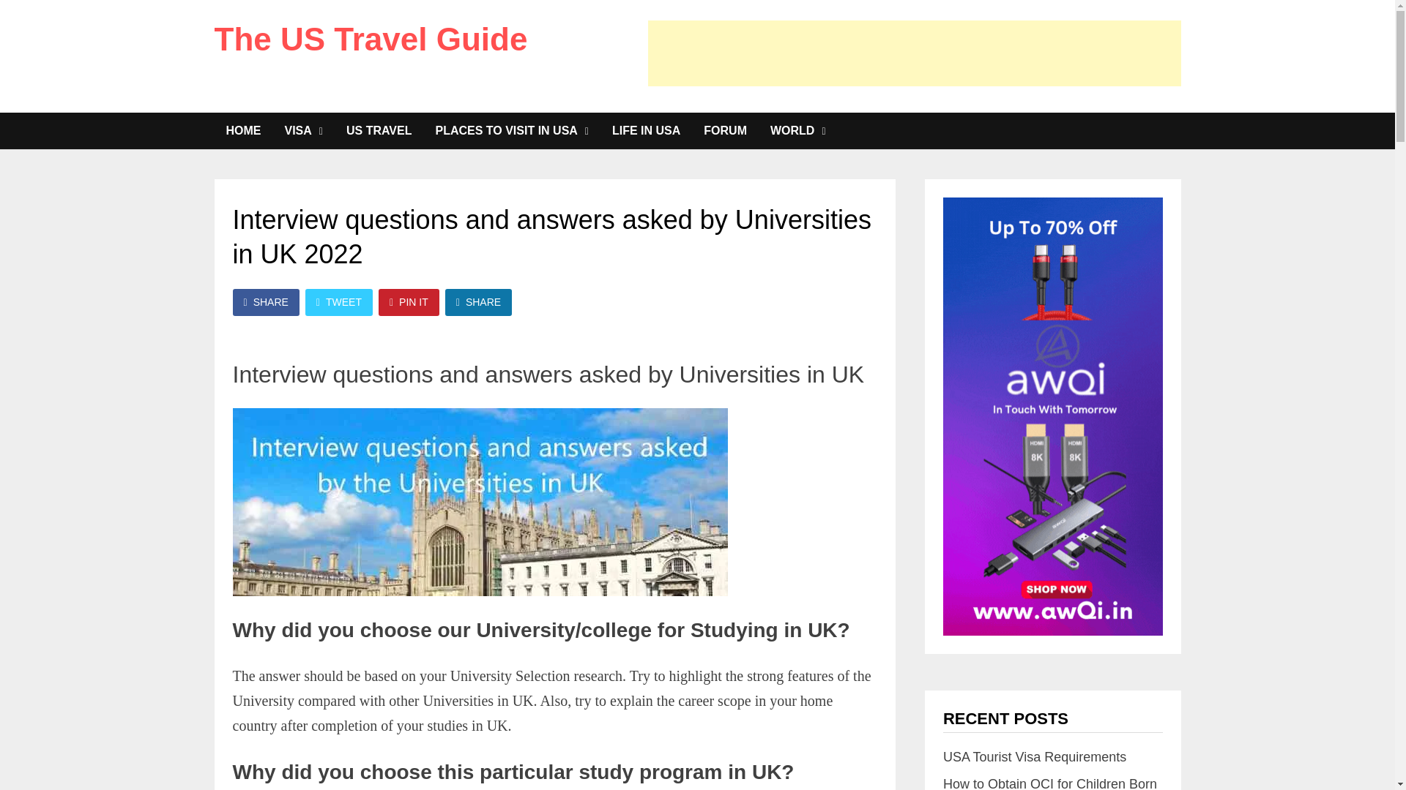  I want to click on FORUM, so click(725, 131).